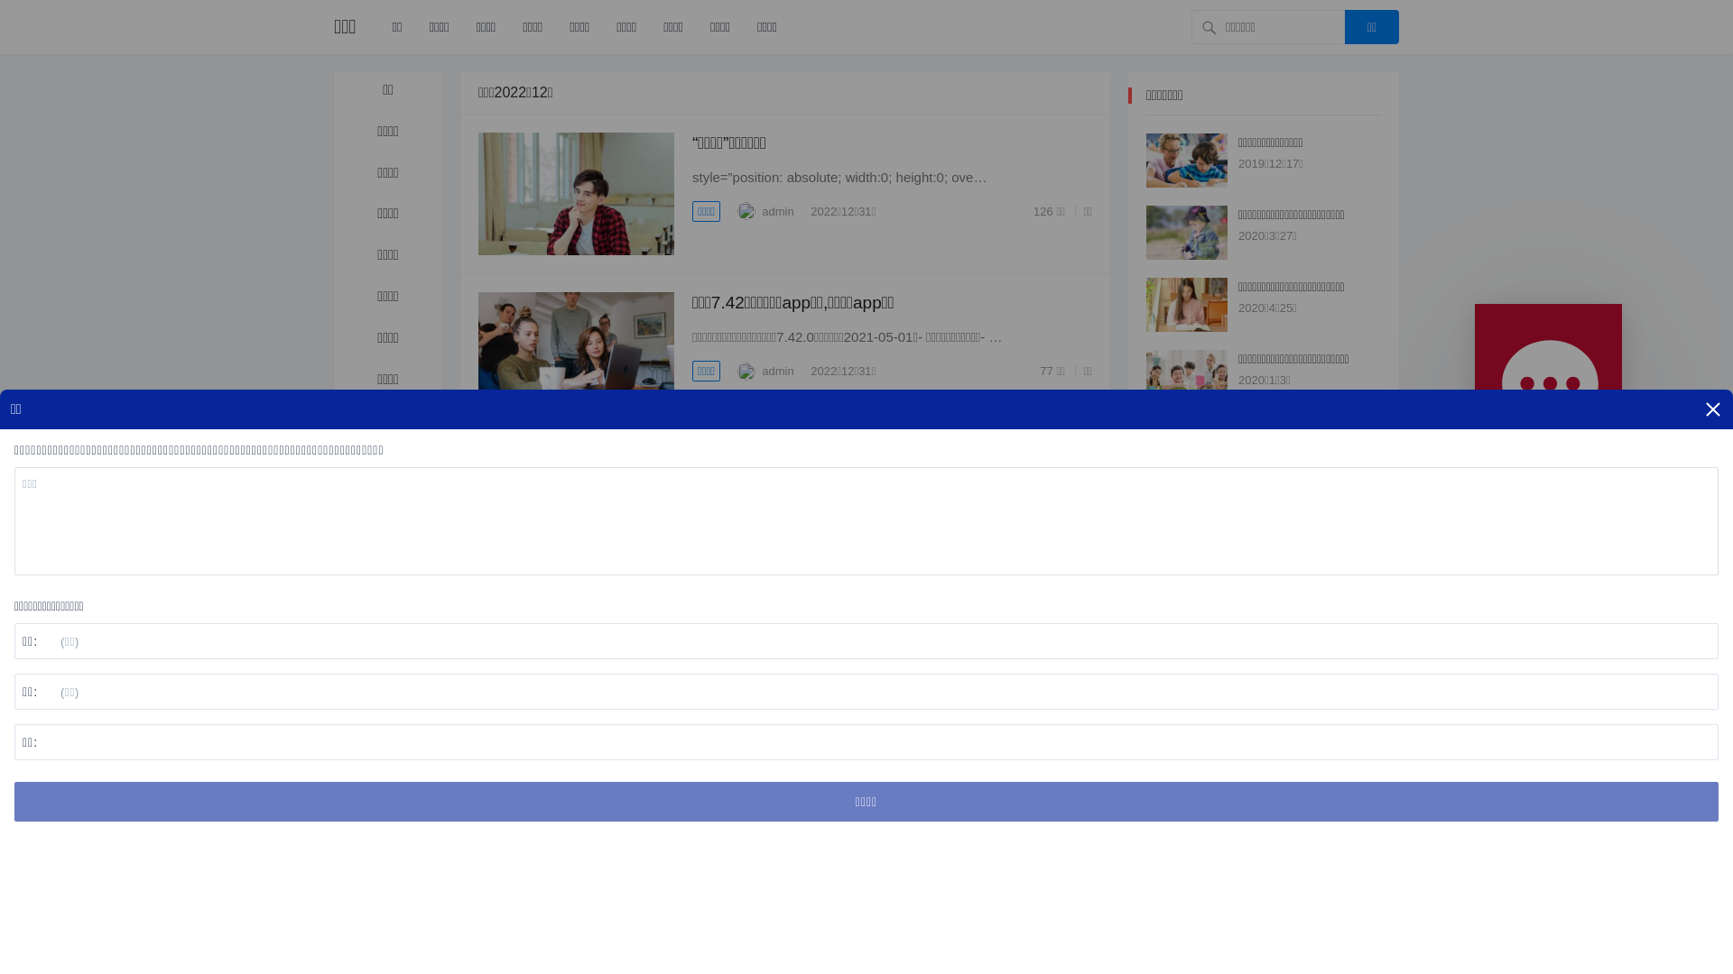 The width and height of the screenshot is (1733, 974). I want to click on admin, so click(767, 691).